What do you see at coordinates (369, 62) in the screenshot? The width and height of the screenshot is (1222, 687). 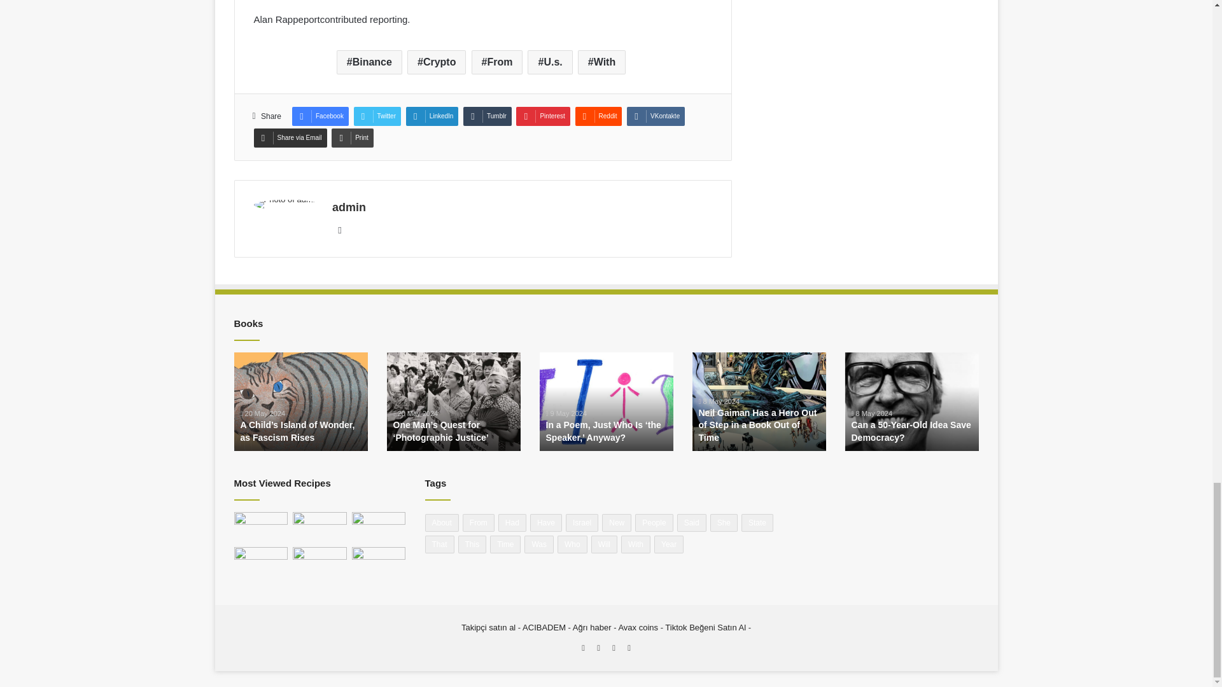 I see `Binance` at bounding box center [369, 62].